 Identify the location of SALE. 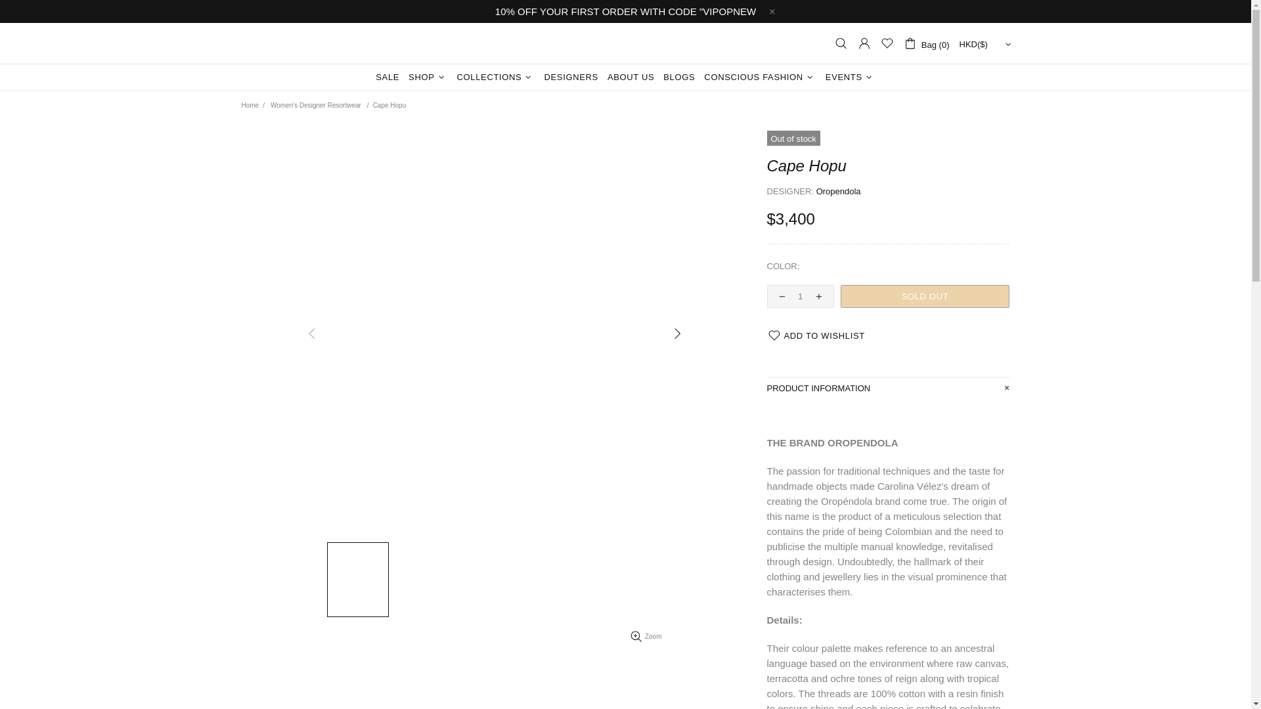
(387, 77).